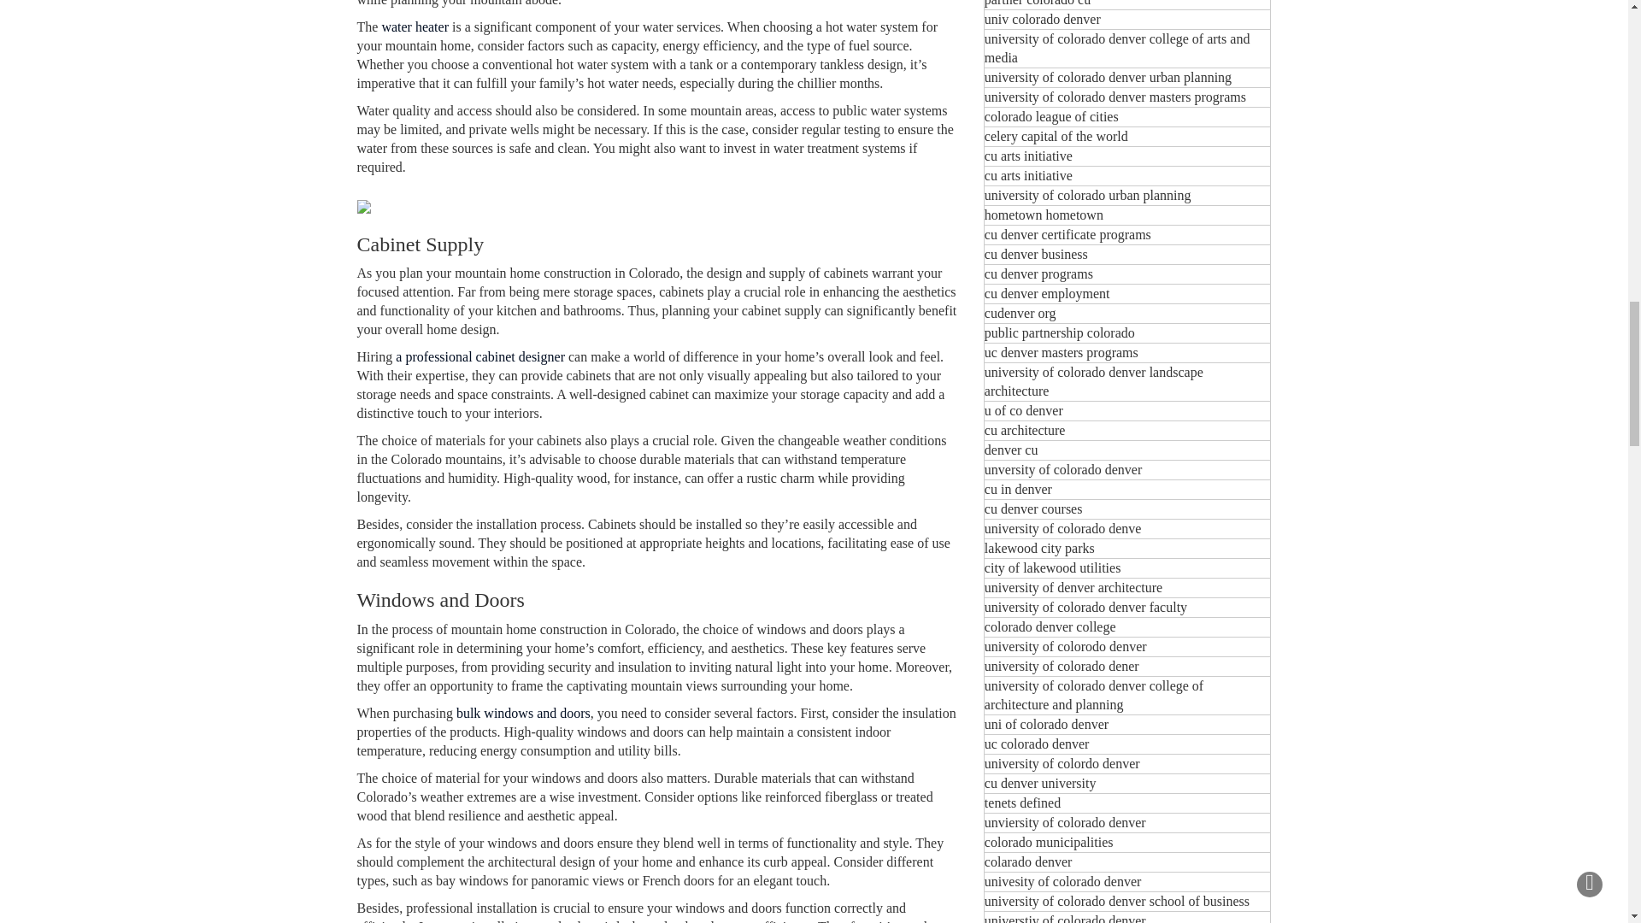 The image size is (1641, 923). Describe the element at coordinates (479, 356) in the screenshot. I see `a professional cabinet designer` at that location.